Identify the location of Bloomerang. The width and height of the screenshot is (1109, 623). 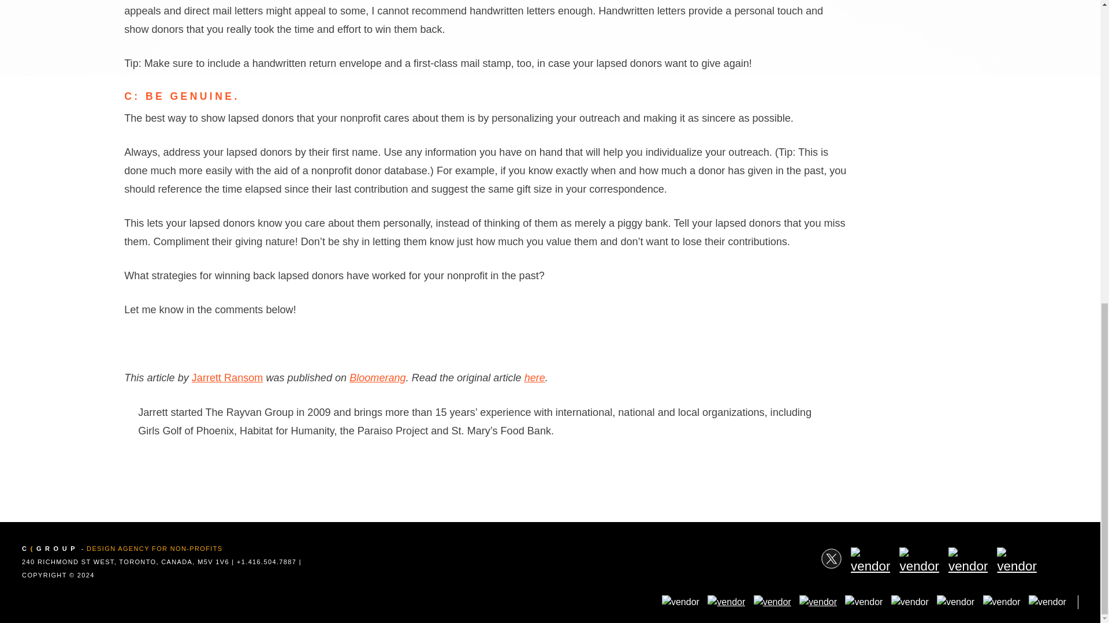
(377, 377).